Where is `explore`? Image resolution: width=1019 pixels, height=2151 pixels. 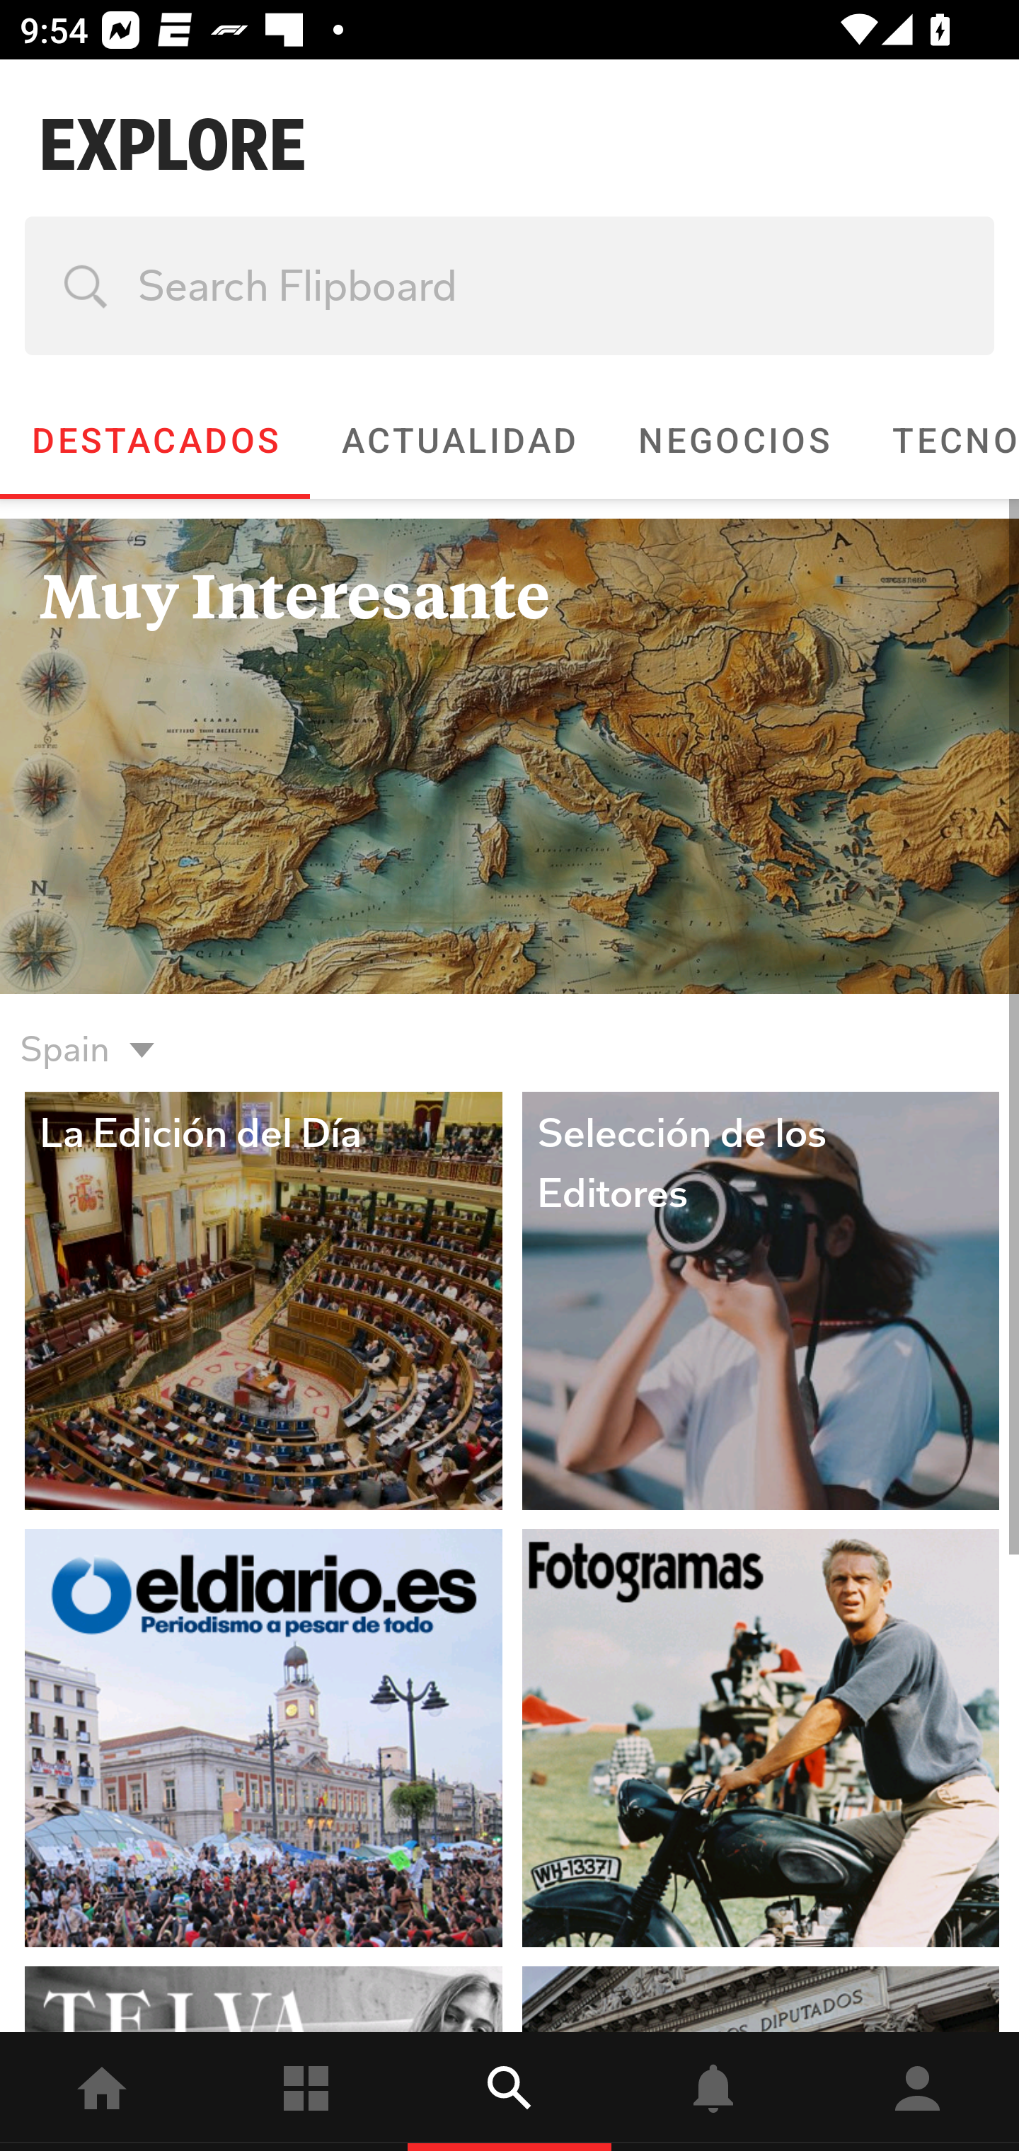
explore is located at coordinates (509, 2092).